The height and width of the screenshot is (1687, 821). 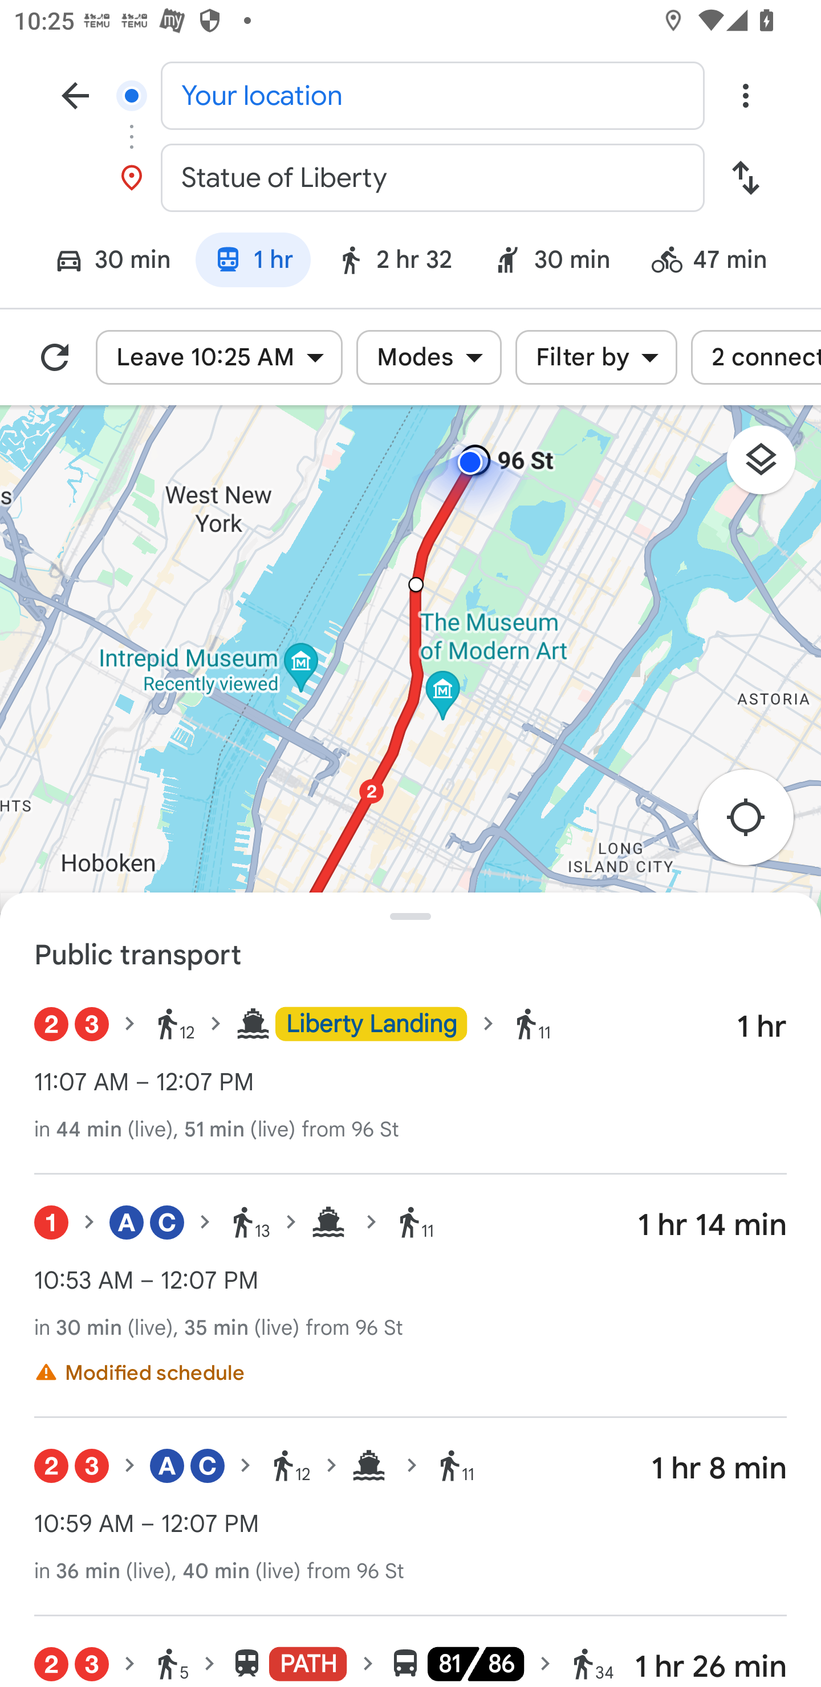 I want to click on Navigate up, so click(x=75, y=95).